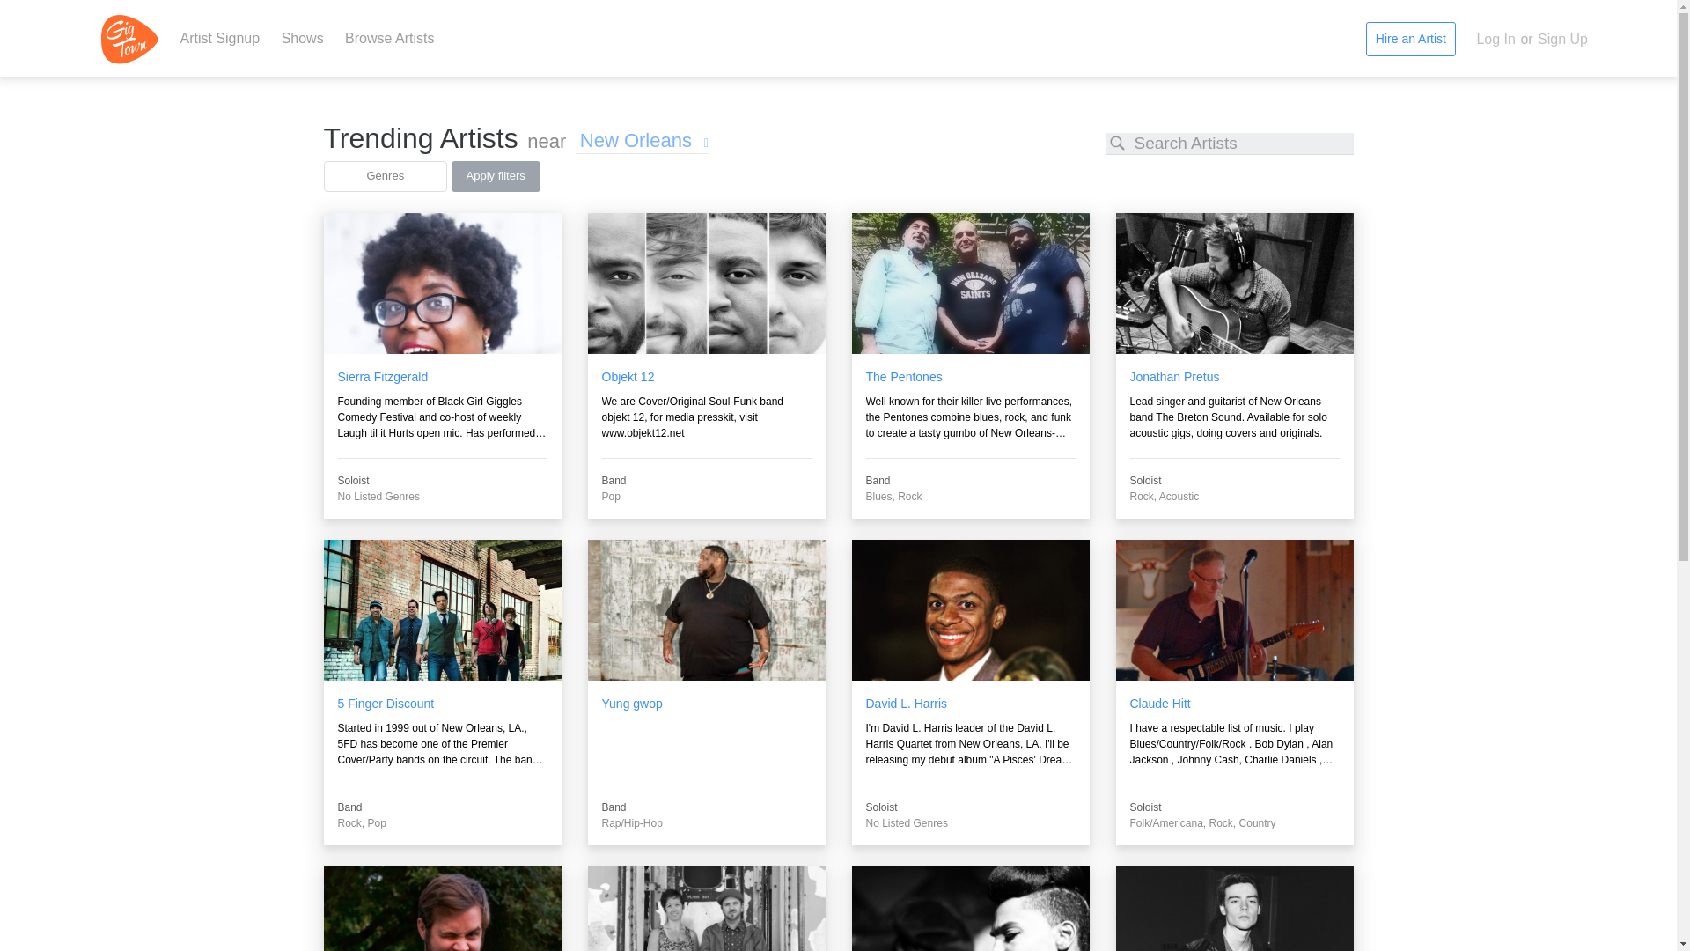 The image size is (1690, 951). I want to click on Browse Artists, so click(389, 37).